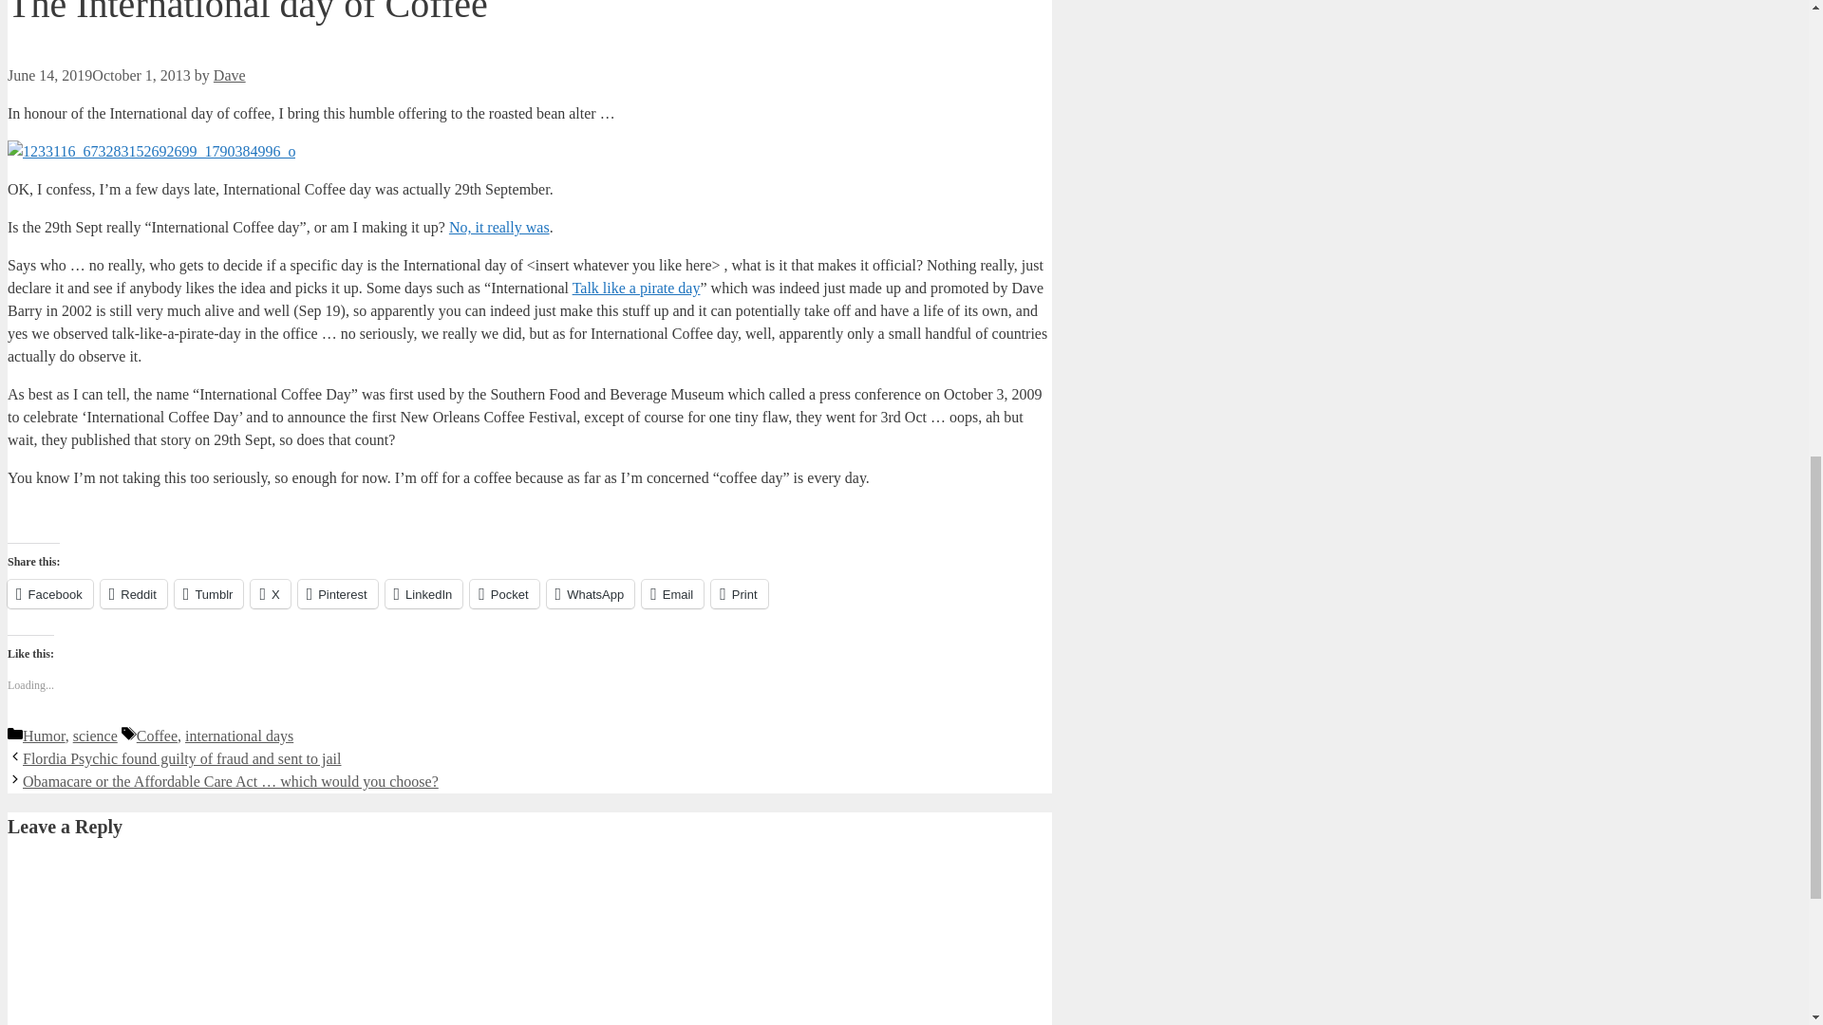 This screenshot has width=1823, height=1025. I want to click on Click to share on Pinterest, so click(338, 594).